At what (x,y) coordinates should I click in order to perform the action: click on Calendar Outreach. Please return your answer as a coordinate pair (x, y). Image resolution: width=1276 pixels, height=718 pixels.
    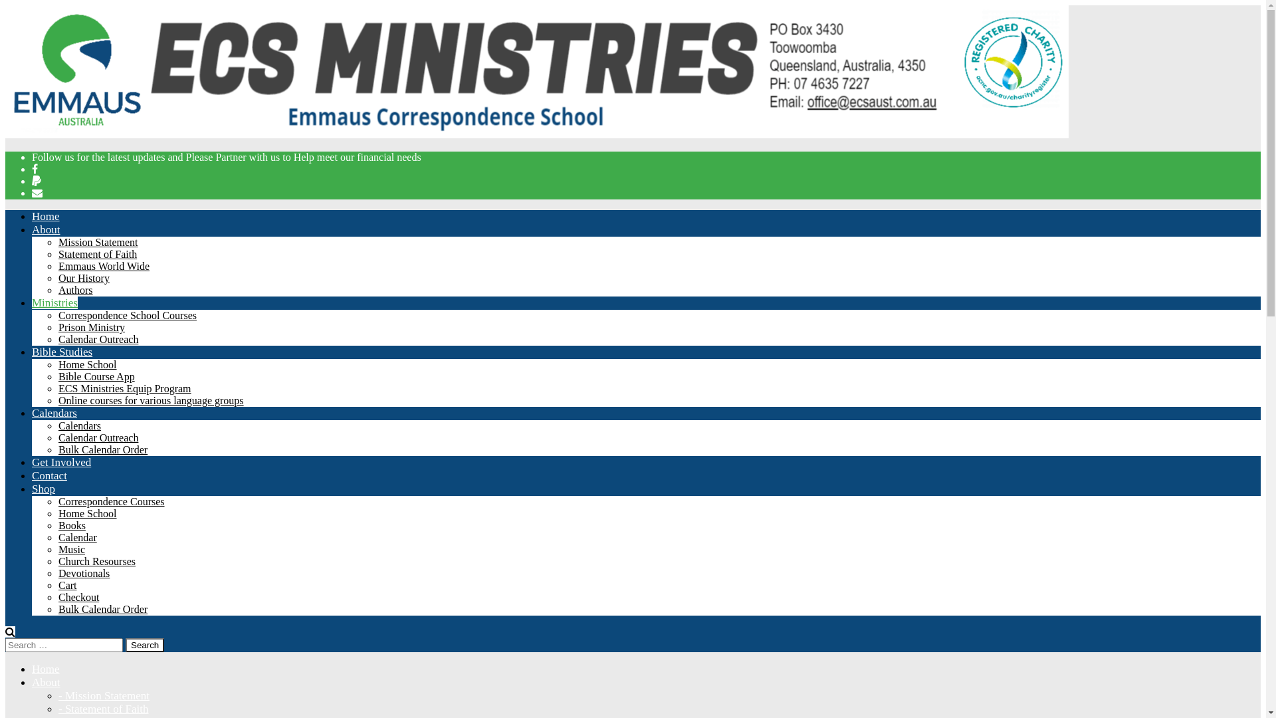
    Looking at the image, I should click on (98, 437).